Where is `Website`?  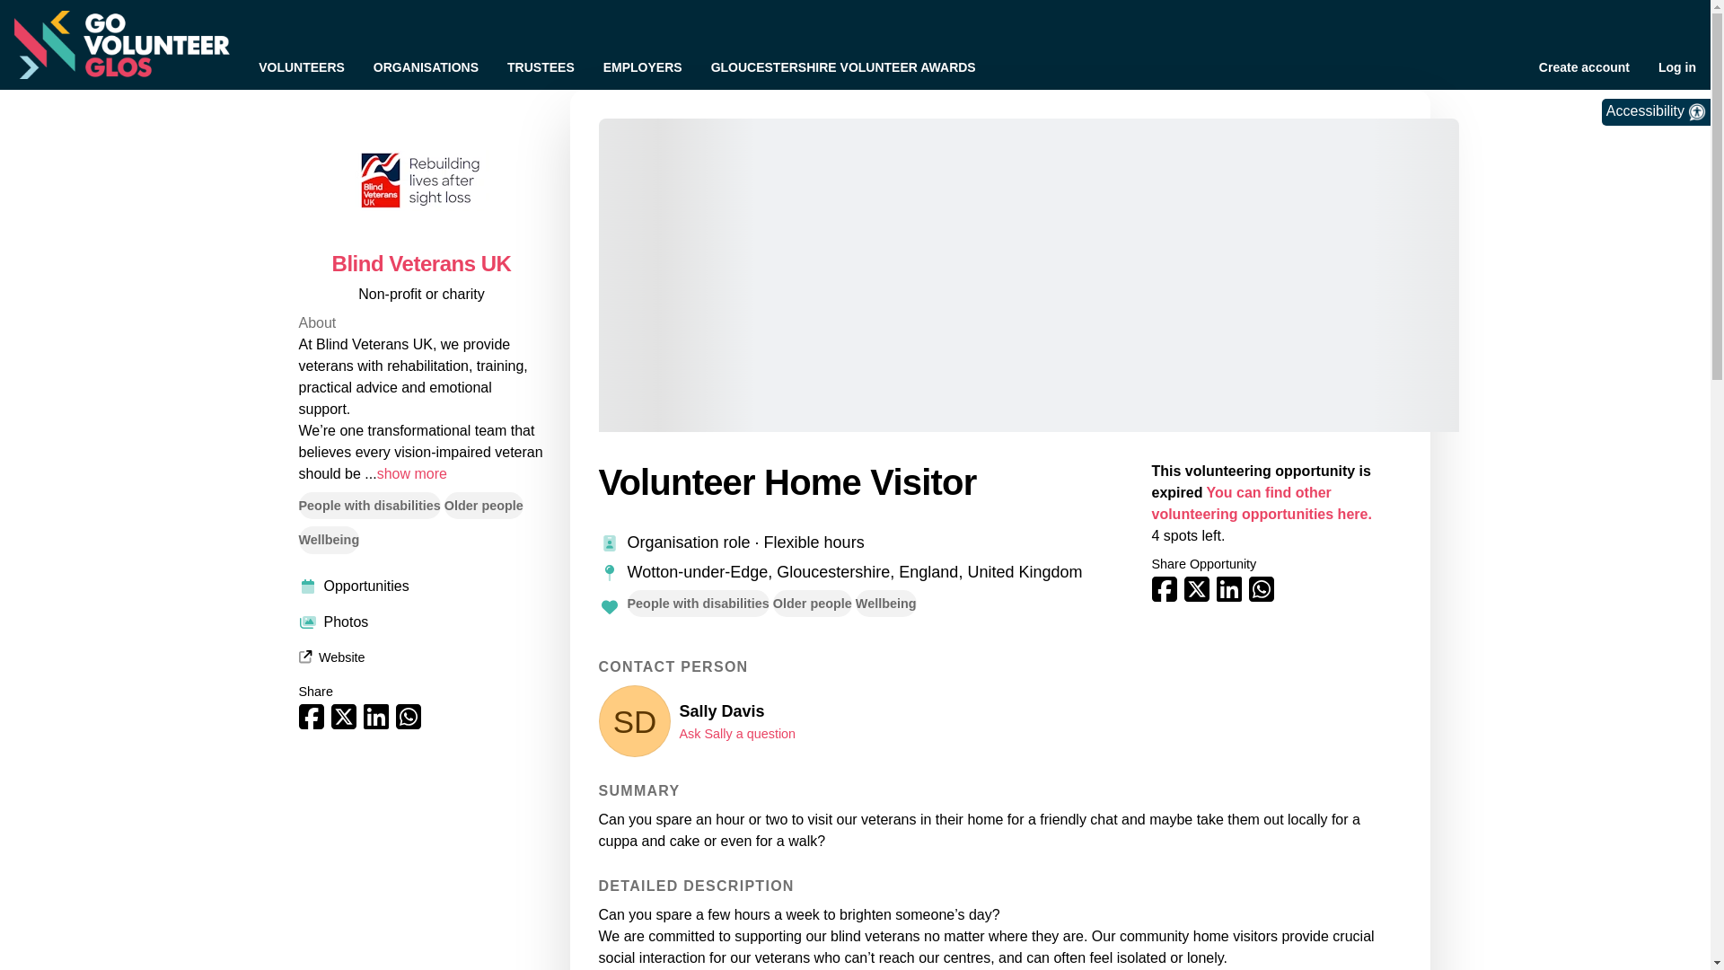 Website is located at coordinates (330, 657).